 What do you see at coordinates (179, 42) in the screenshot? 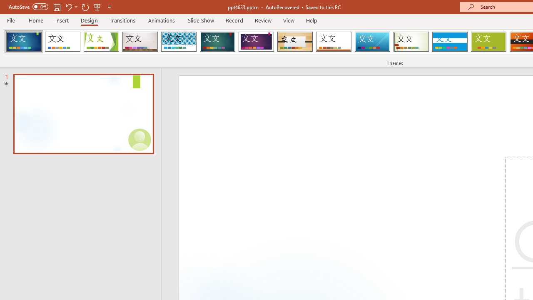
I see `Integral` at bounding box center [179, 42].